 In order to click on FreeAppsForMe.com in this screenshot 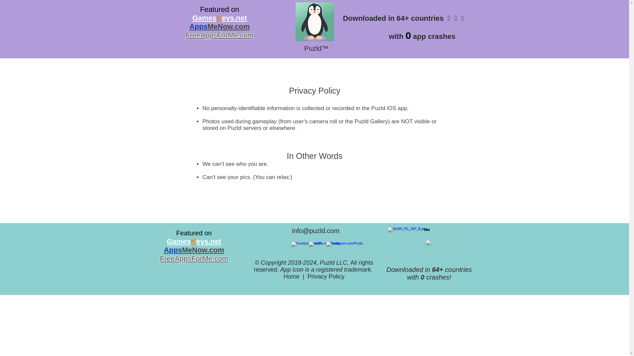, I will do `click(194, 258)`.